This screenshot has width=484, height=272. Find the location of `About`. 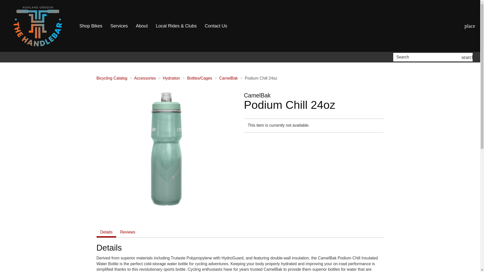

About is located at coordinates (142, 26).